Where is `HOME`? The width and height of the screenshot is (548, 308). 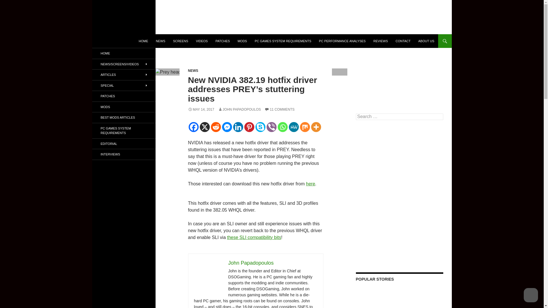
HOME is located at coordinates (143, 41).